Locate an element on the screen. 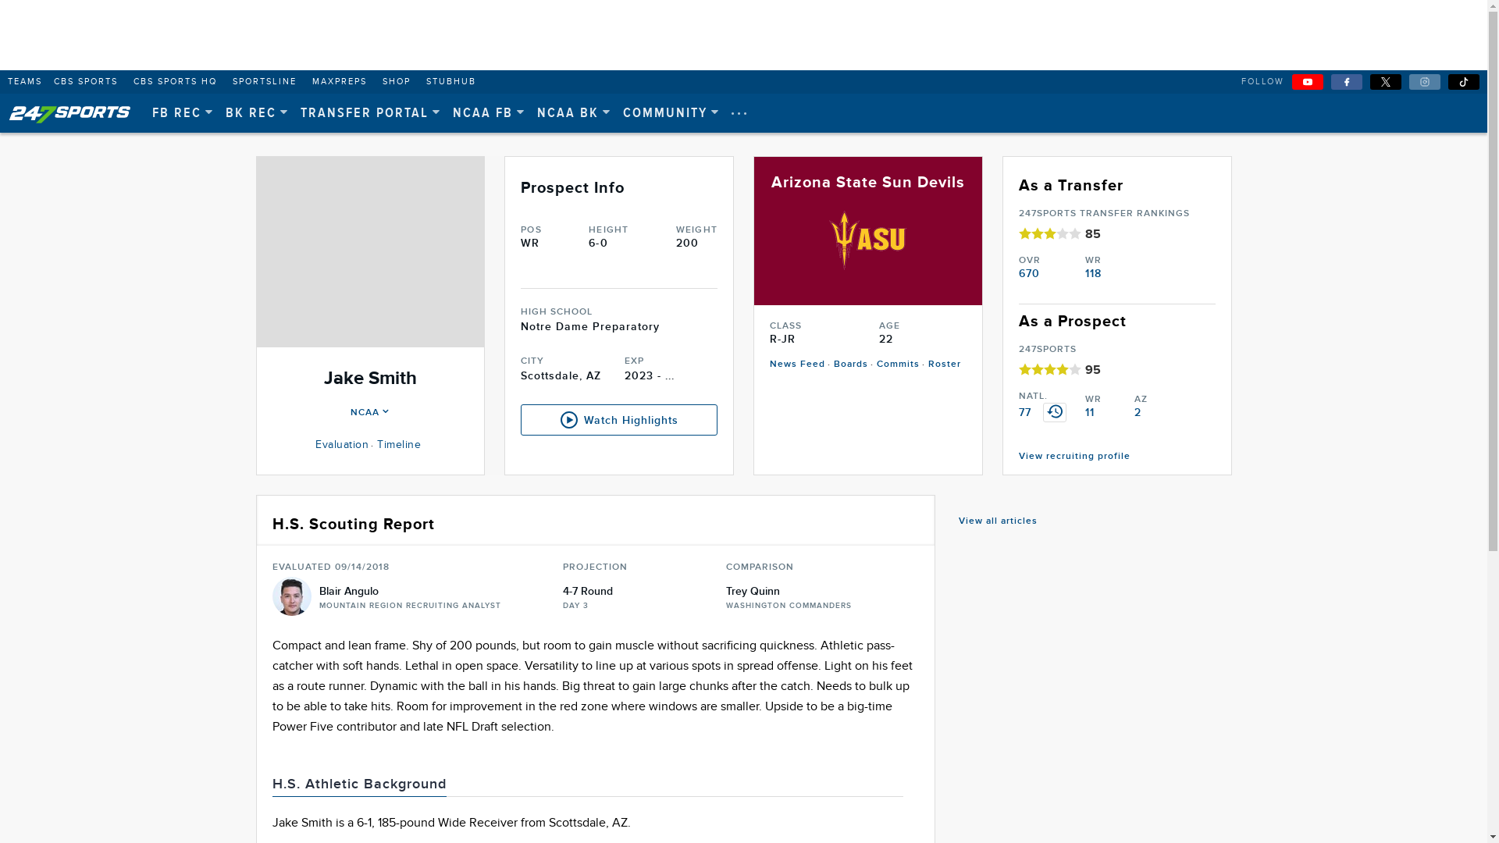  Roster is located at coordinates (945, 364).